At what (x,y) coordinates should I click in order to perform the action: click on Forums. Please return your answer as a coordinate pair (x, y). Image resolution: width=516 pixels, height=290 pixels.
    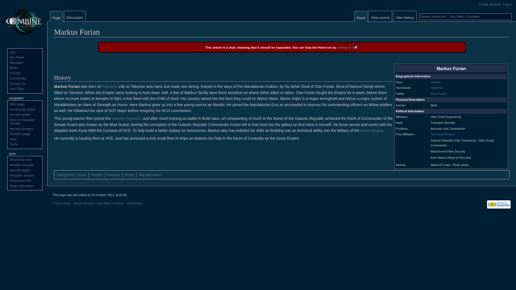
    Looking at the image, I should click on (15, 73).